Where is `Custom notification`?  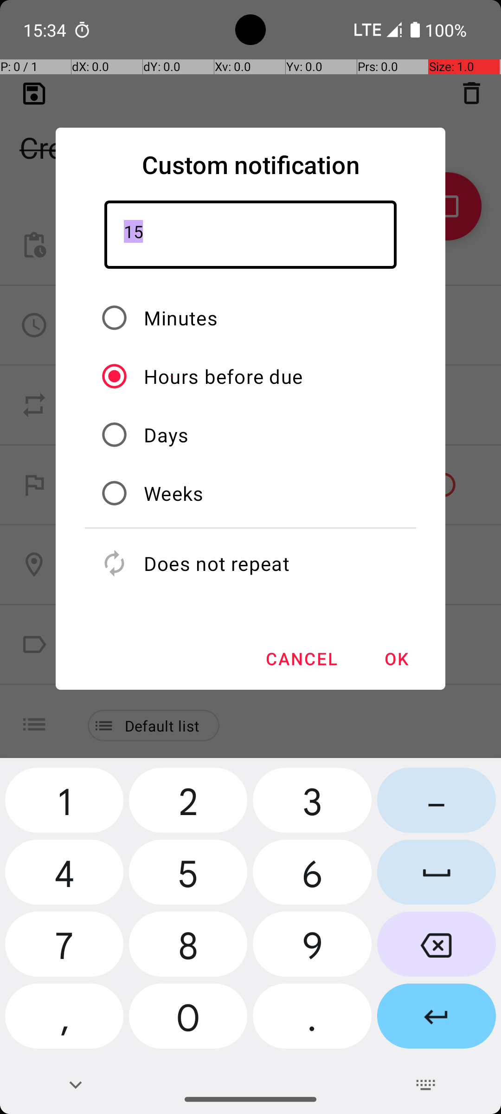
Custom notification is located at coordinates (250, 164).